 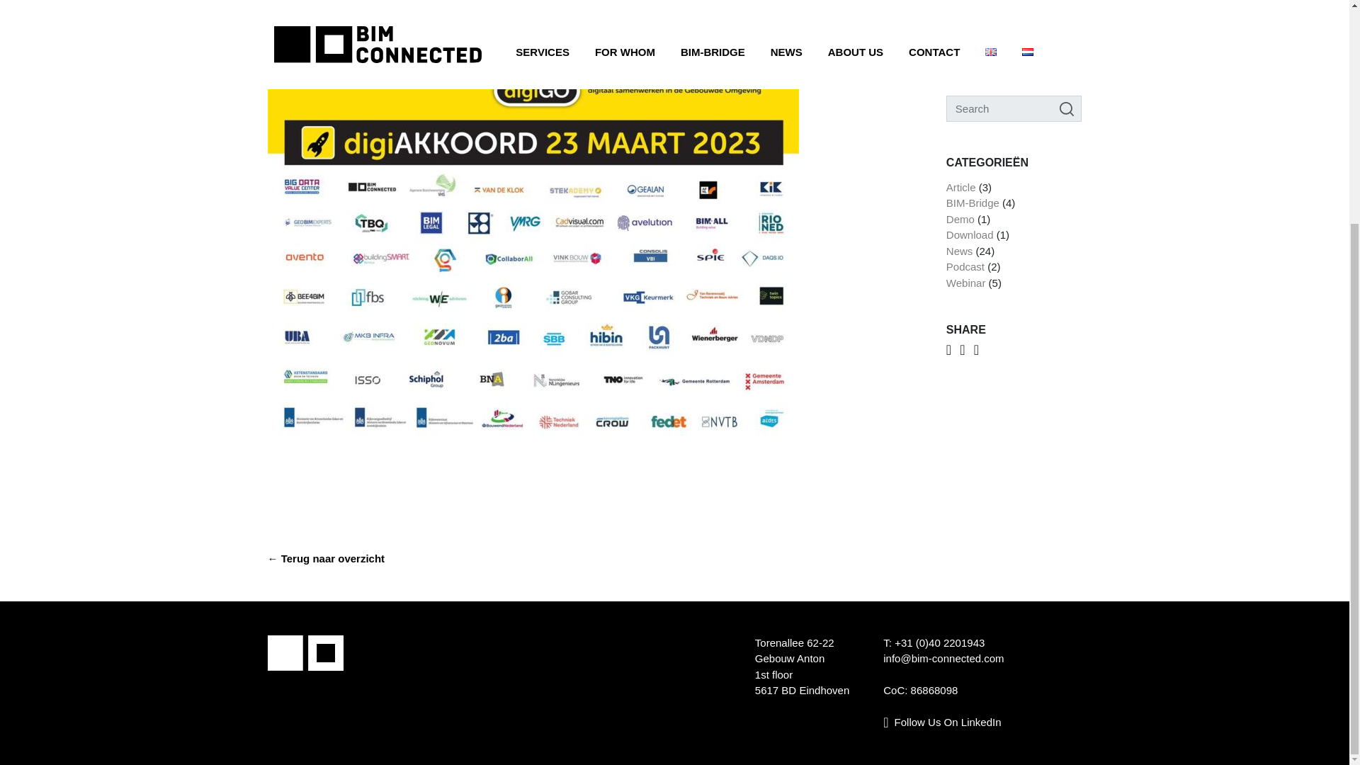 What do you see at coordinates (451, 41) in the screenshot?
I see `here` at bounding box center [451, 41].